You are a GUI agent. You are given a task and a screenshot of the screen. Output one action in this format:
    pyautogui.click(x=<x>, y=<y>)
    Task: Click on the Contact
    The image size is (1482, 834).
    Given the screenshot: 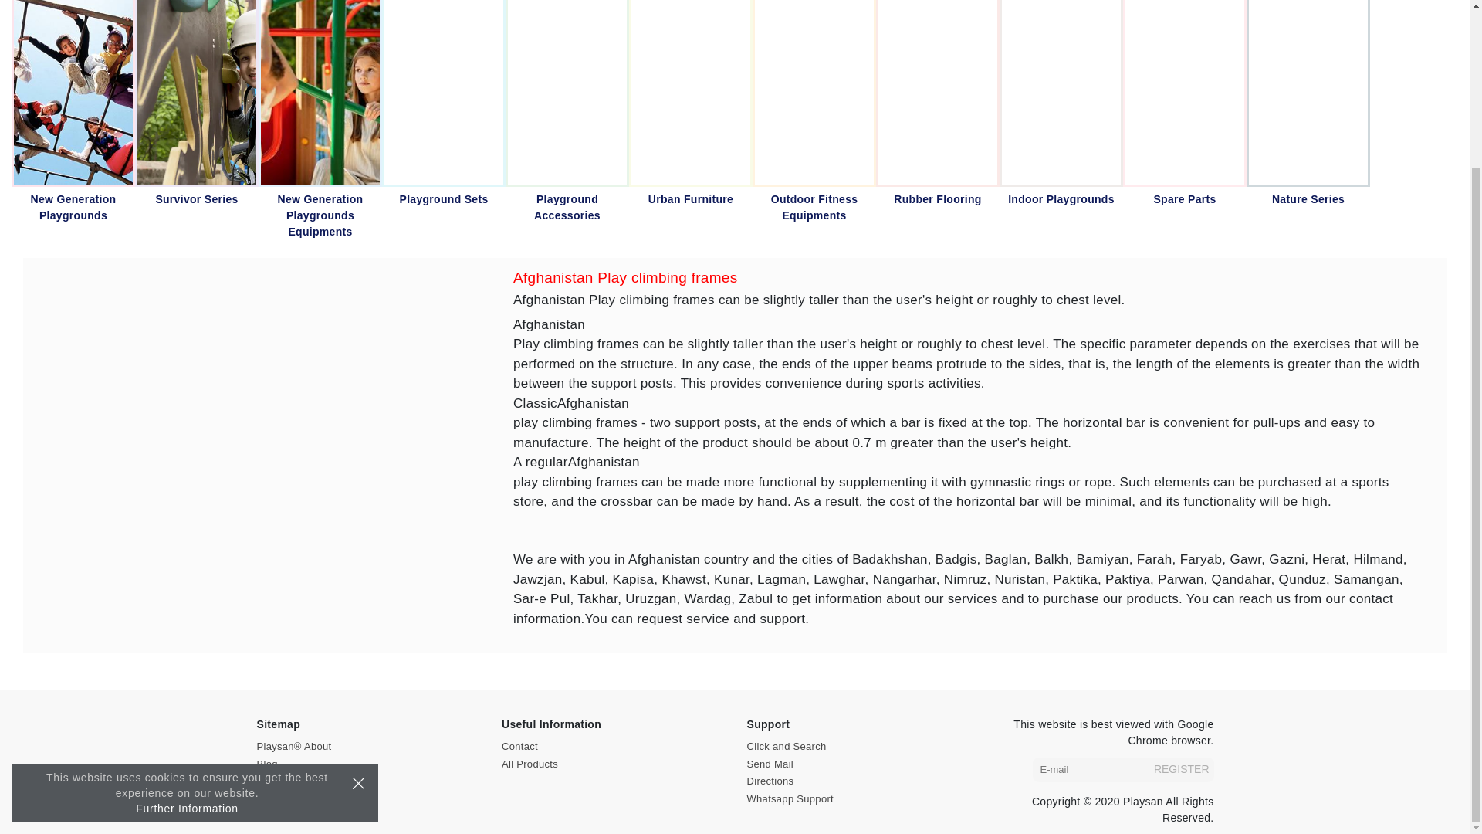 What is the action you would take?
    pyautogui.click(x=519, y=746)
    